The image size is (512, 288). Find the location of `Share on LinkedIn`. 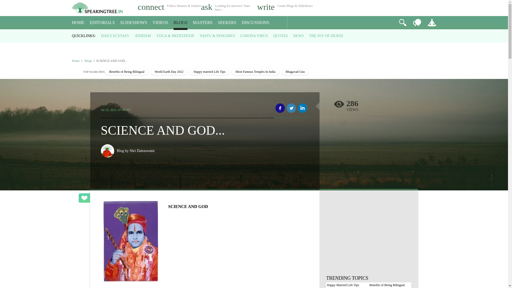

Share on LinkedIn is located at coordinates (302, 108).